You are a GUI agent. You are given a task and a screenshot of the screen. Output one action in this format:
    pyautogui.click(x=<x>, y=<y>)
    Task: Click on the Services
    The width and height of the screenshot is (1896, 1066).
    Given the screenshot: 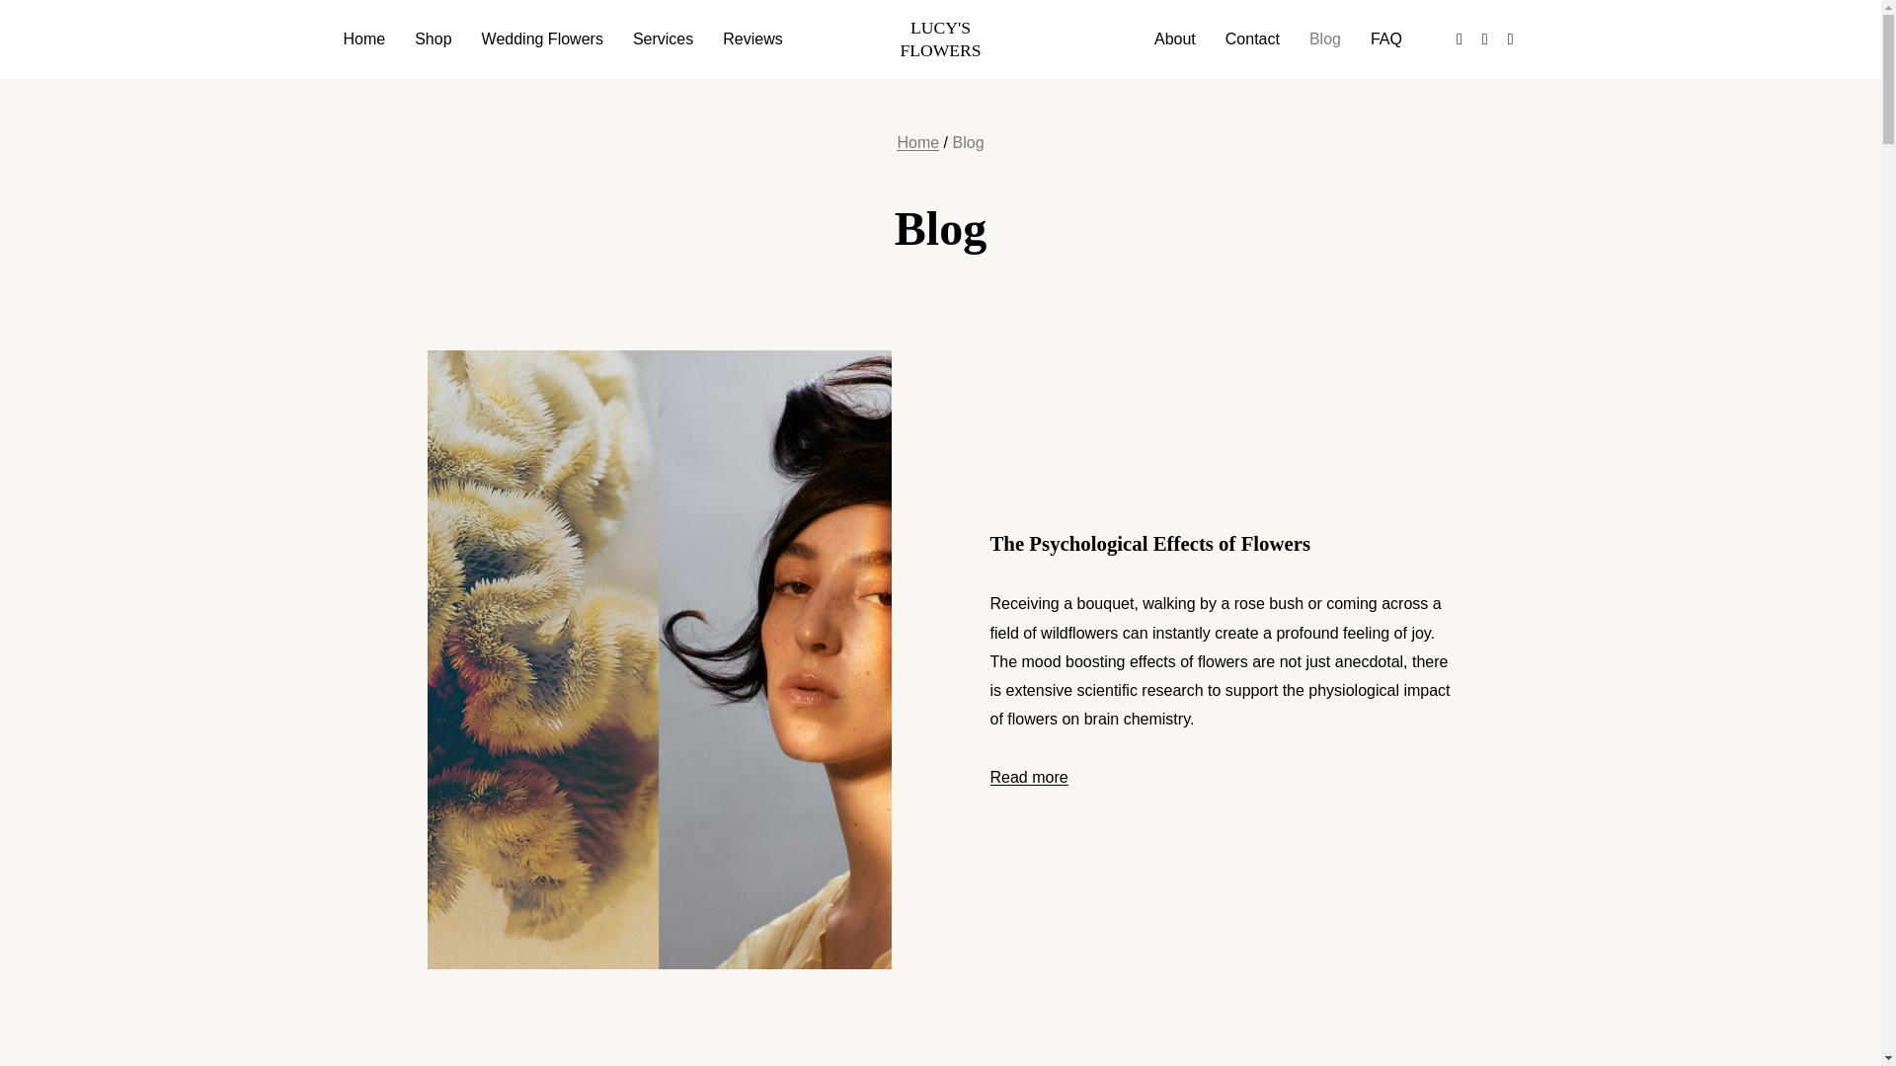 What is the action you would take?
    pyautogui.click(x=662, y=38)
    